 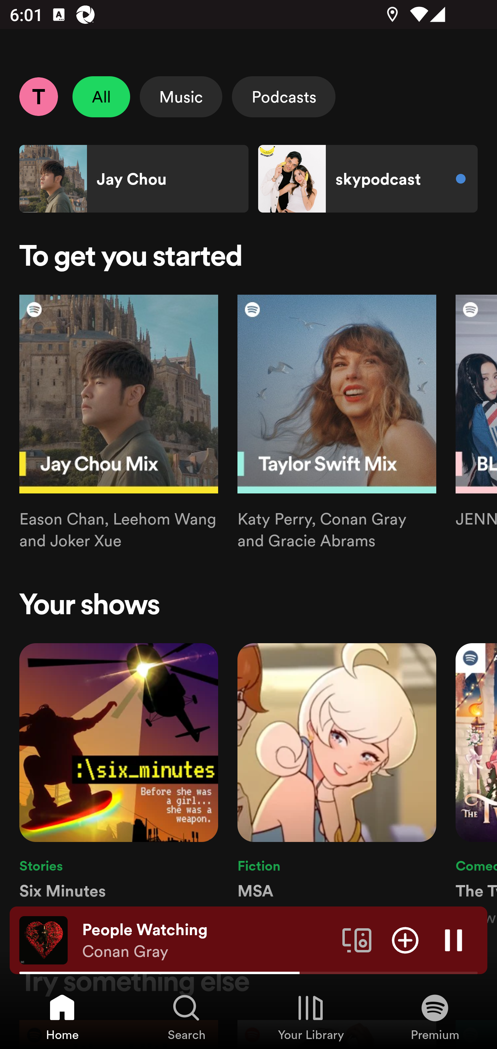 I want to click on Music Select Music, so click(x=181, y=97).